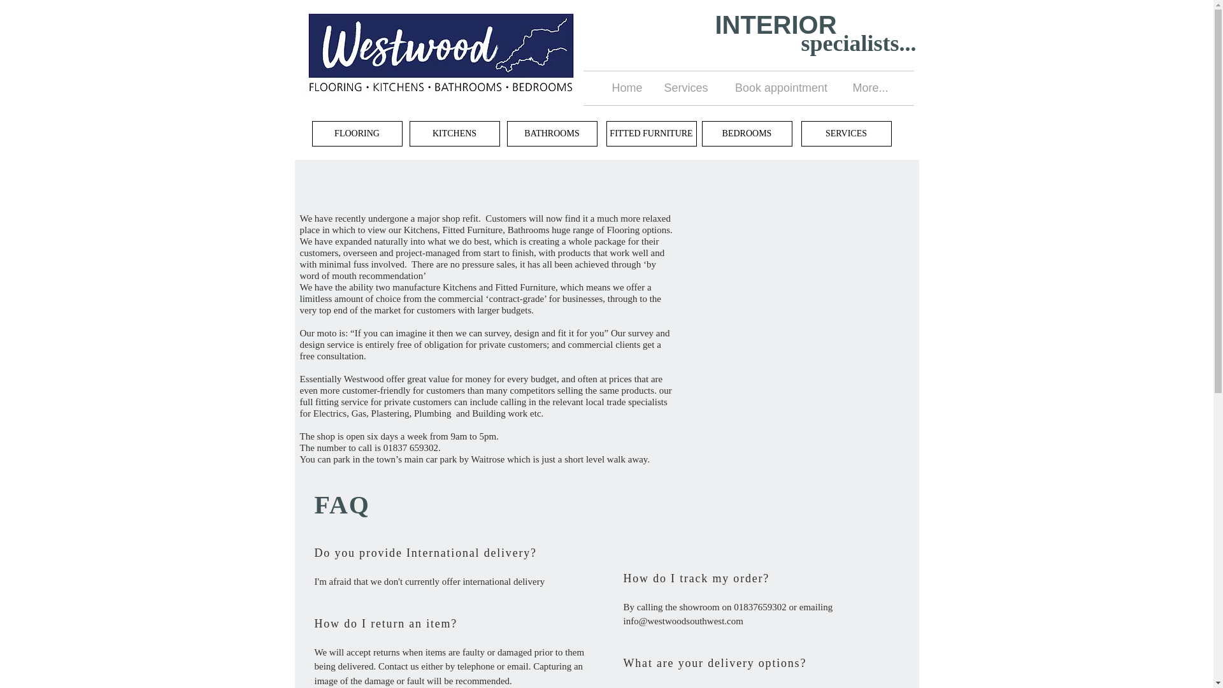  Describe the element at coordinates (846, 134) in the screenshot. I see `SERVICES` at that location.